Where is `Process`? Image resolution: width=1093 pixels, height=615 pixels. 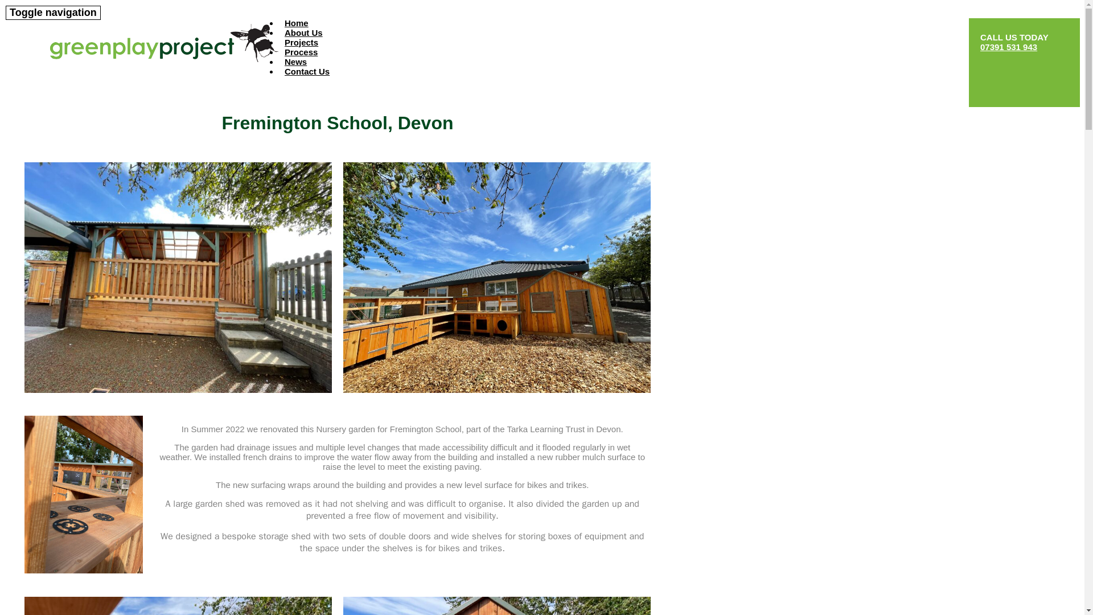 Process is located at coordinates (301, 51).